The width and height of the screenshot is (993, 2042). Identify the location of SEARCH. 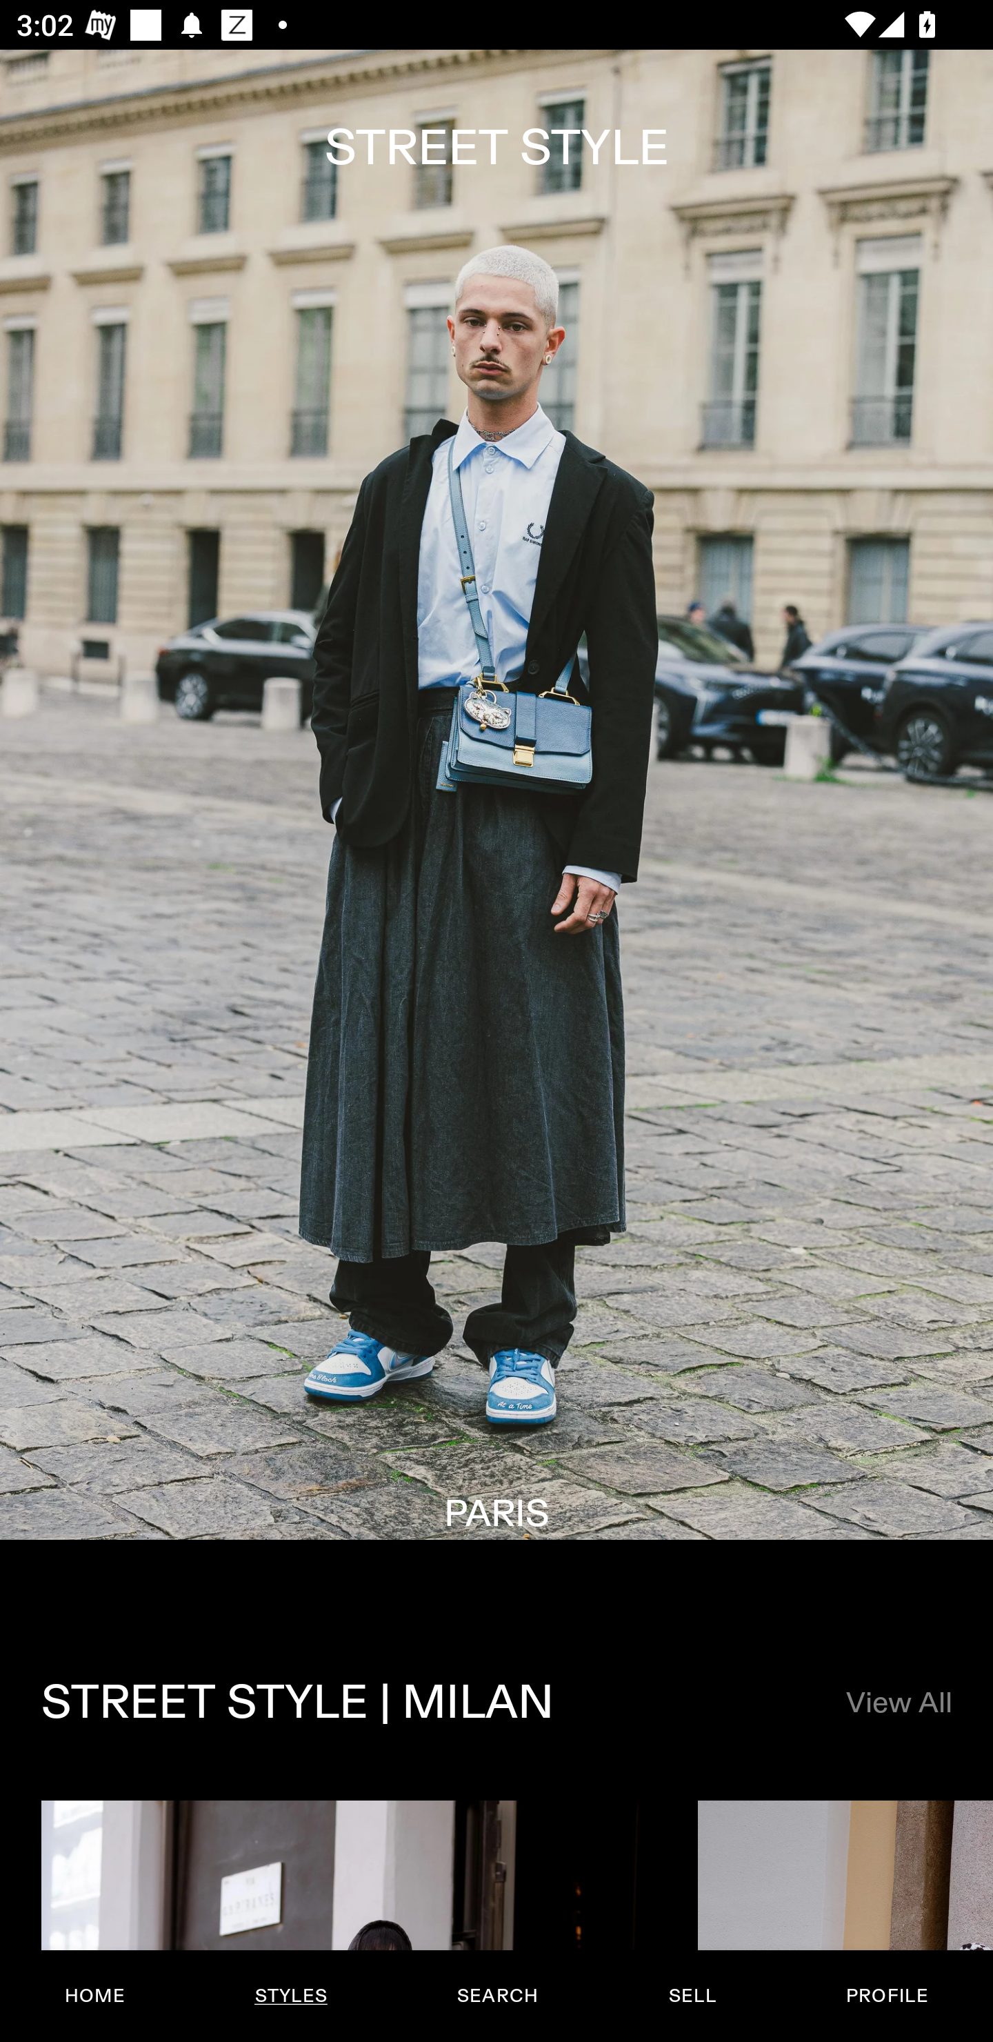
(497, 1996).